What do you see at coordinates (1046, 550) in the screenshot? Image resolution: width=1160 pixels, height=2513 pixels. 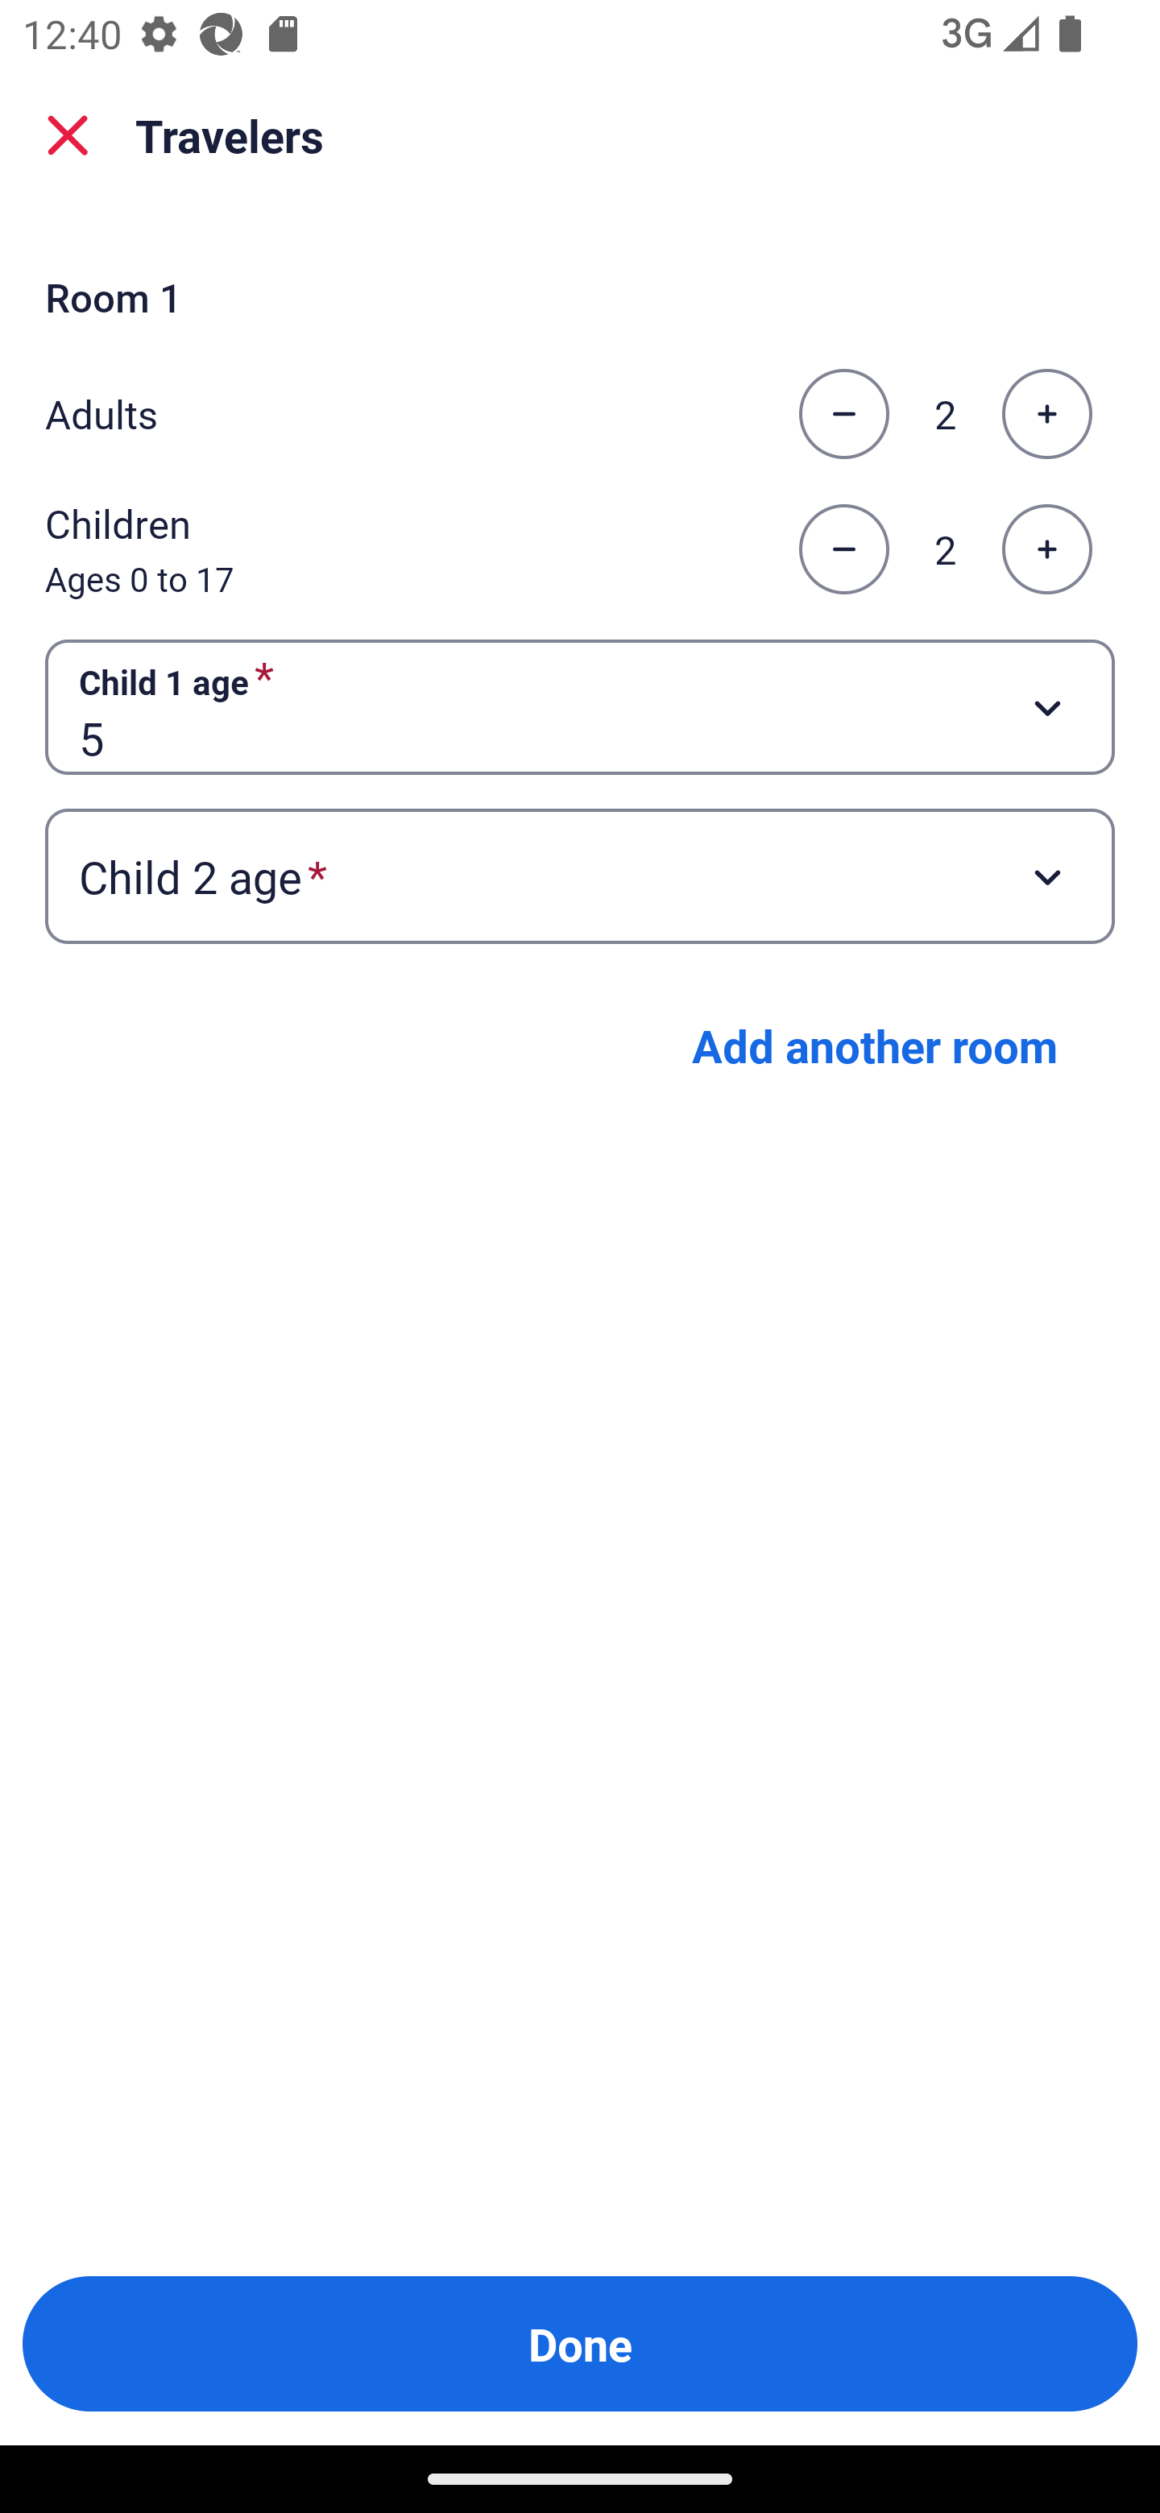 I see `Increase the number of children` at bounding box center [1046, 550].